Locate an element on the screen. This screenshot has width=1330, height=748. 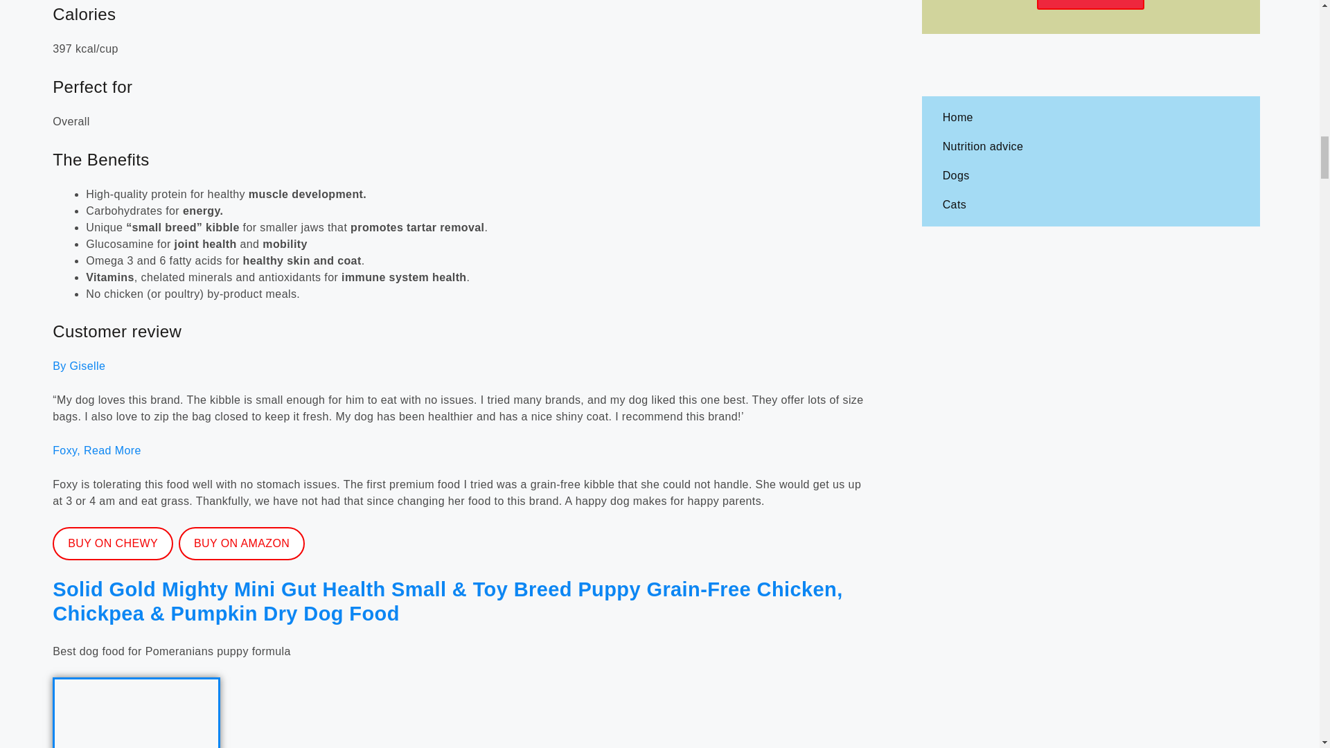
BUY ON AMAZON is located at coordinates (241, 543).